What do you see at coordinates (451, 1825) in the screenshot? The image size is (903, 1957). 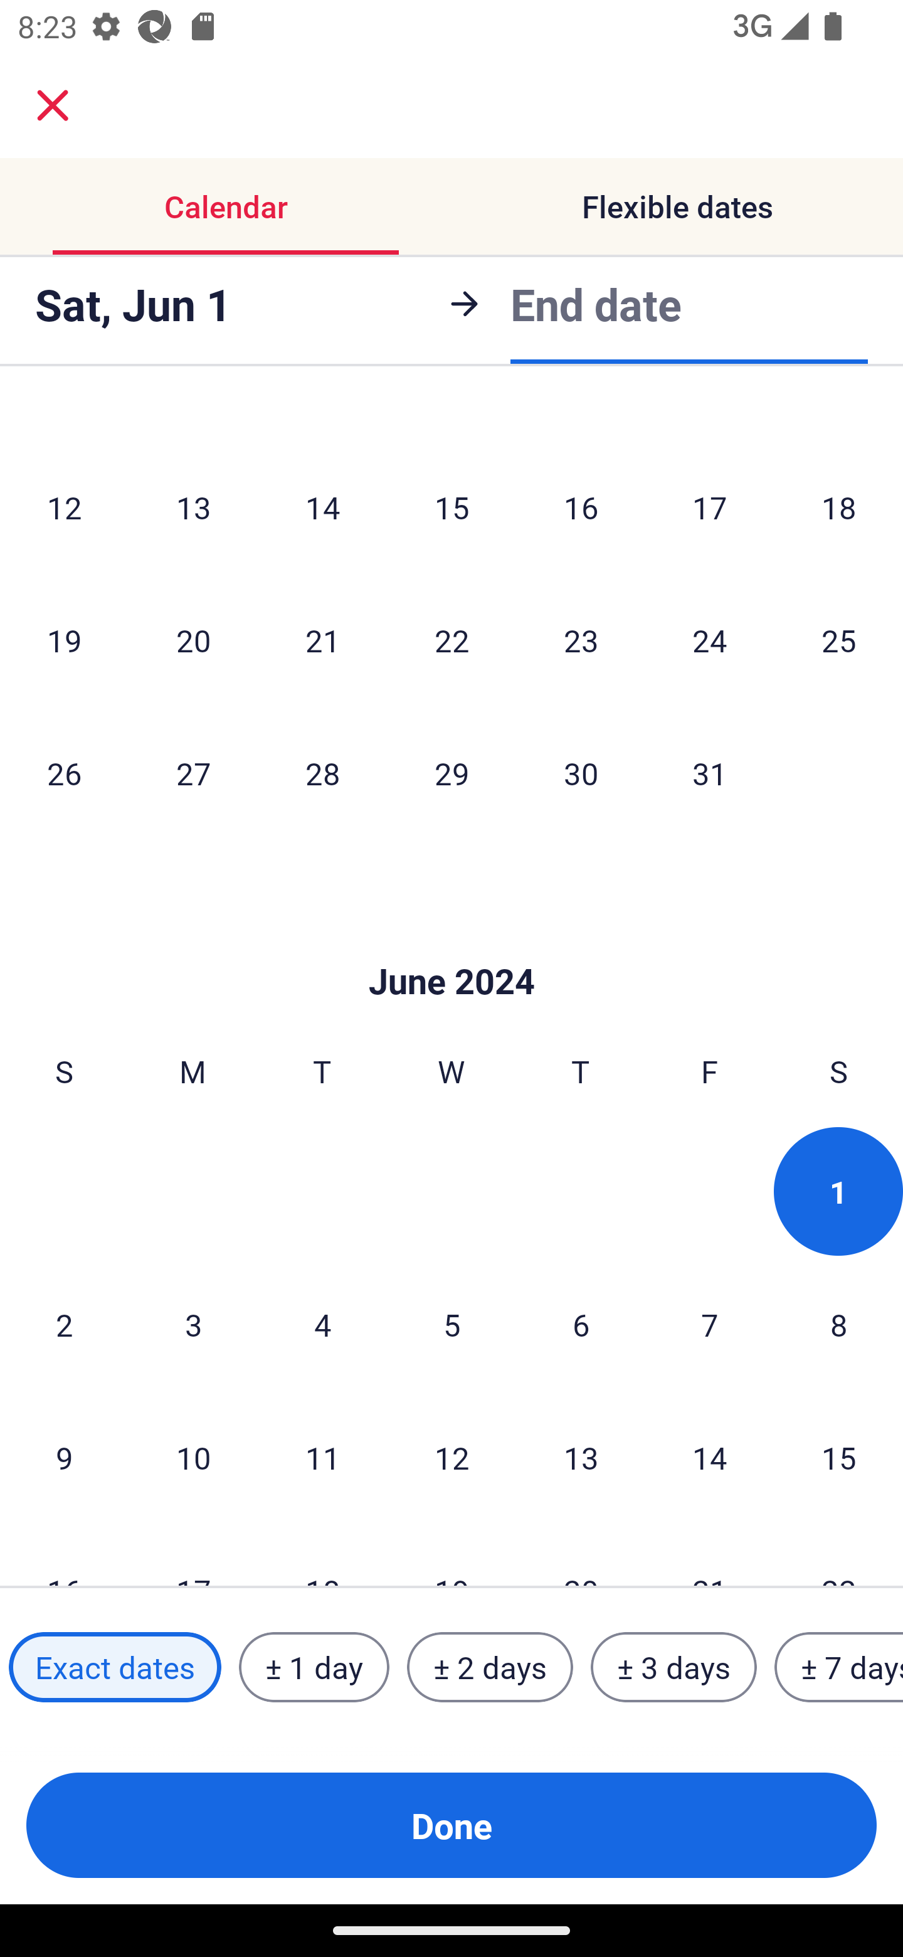 I see `Done` at bounding box center [451, 1825].